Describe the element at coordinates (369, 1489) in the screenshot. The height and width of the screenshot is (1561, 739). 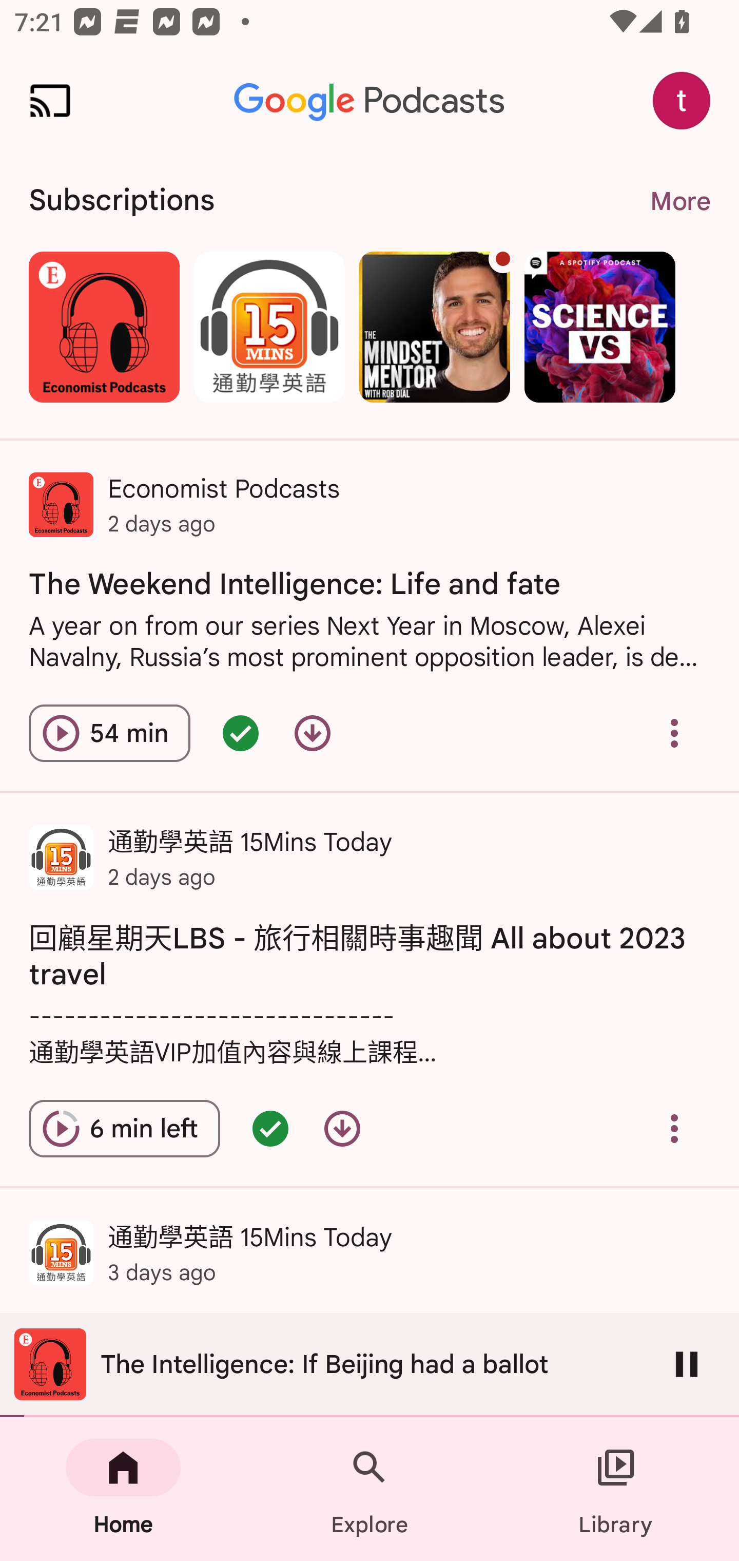
I see `Explore` at that location.